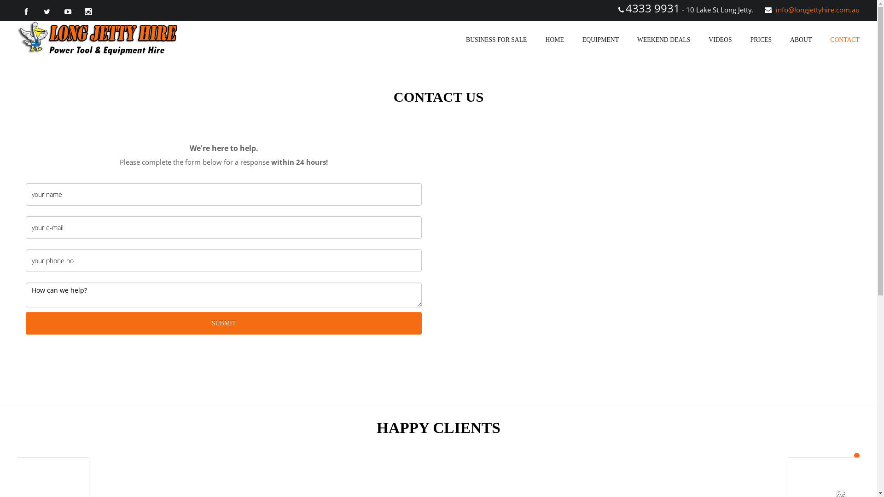  Describe the element at coordinates (761, 40) in the screenshot. I see `PRICES` at that location.